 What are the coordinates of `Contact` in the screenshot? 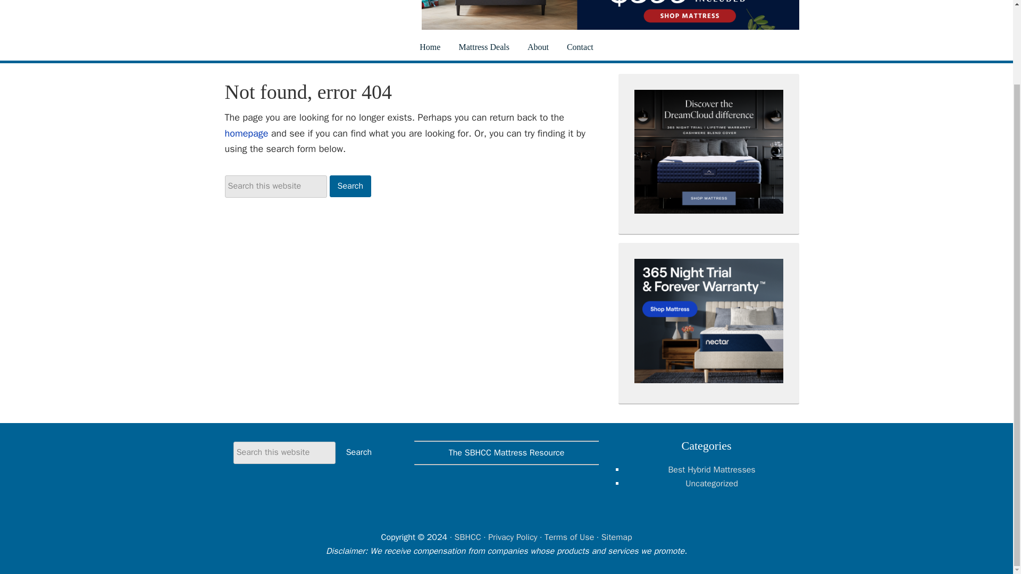 It's located at (580, 47).